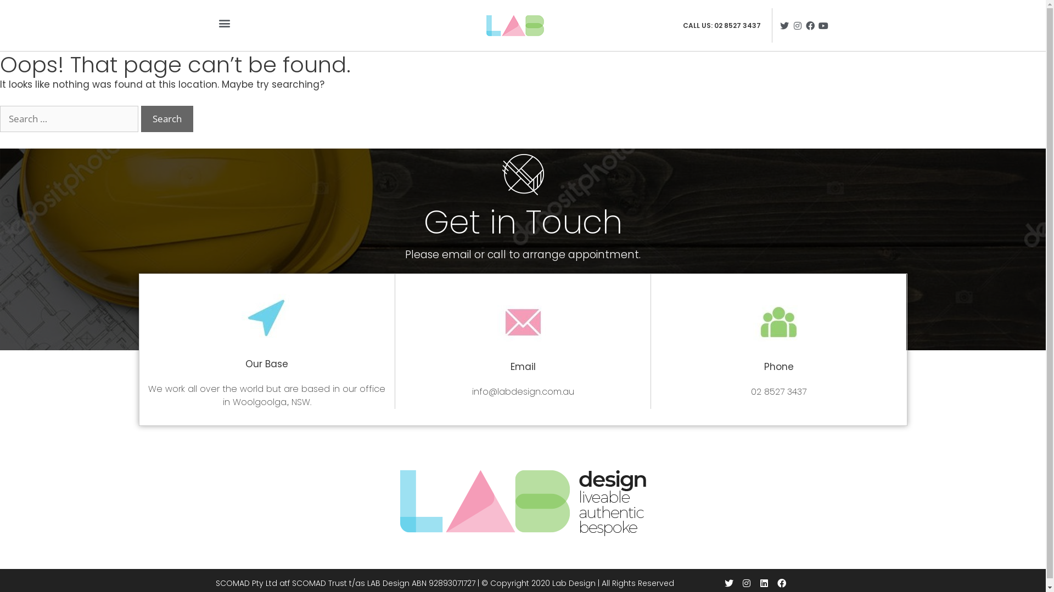  What do you see at coordinates (167, 119) in the screenshot?
I see `Search` at bounding box center [167, 119].